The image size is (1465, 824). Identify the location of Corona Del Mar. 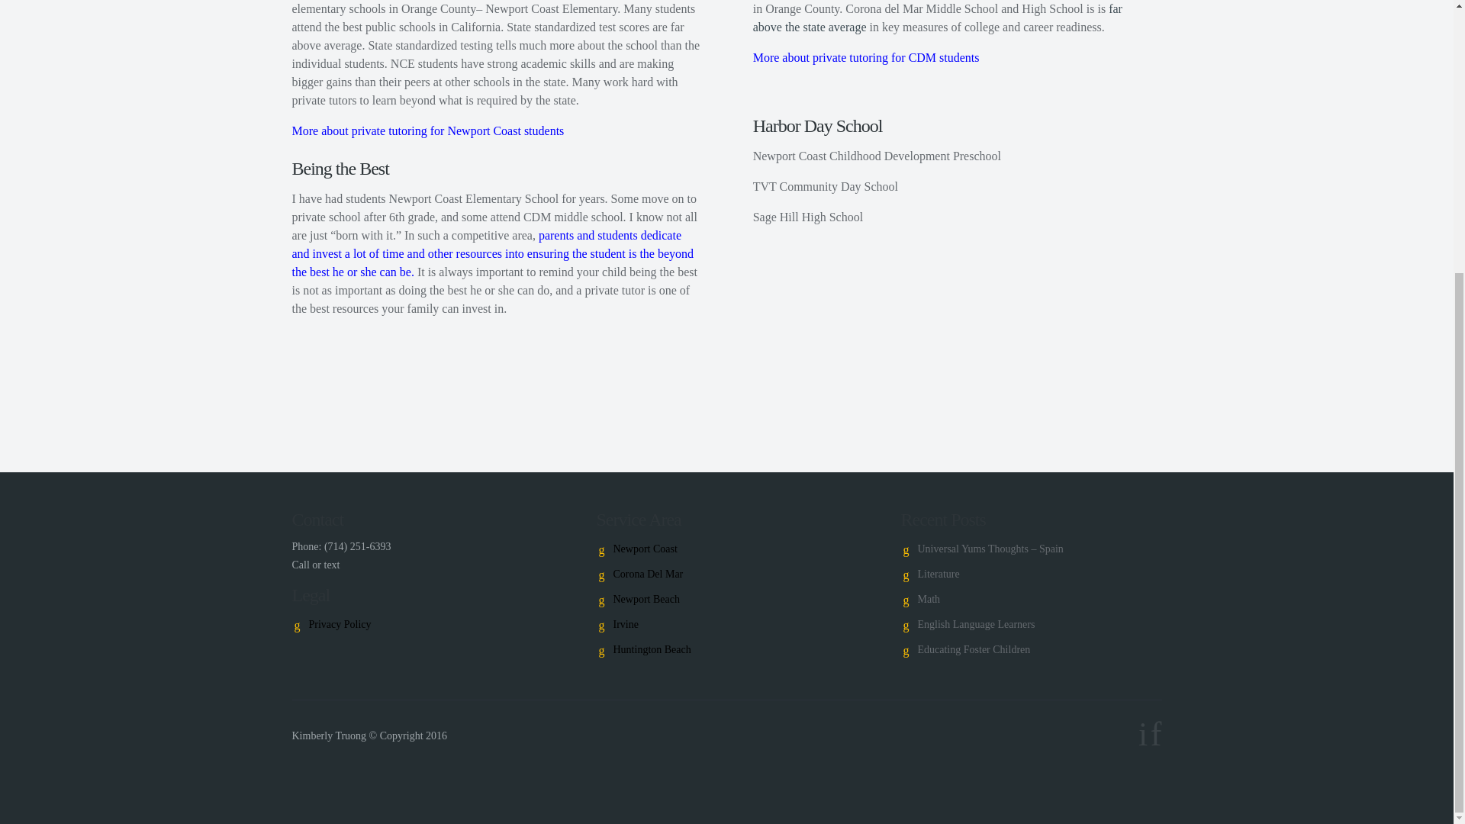
(649, 574).